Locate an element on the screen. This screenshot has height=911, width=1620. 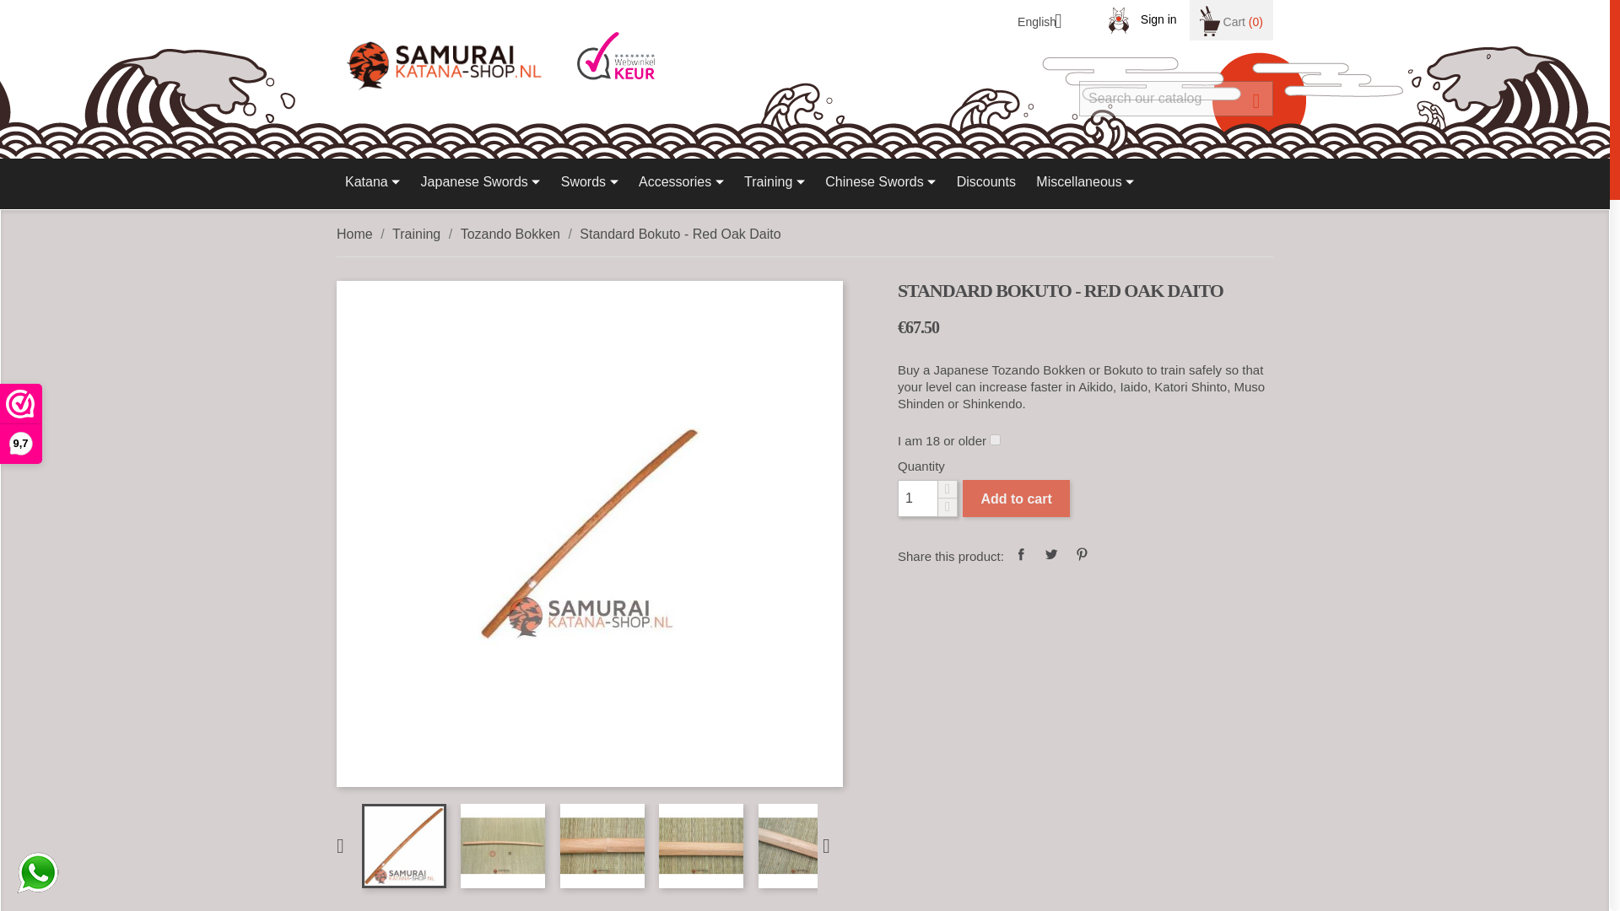
Standard Bokuto - Red Oak Daito is located at coordinates (800, 845).